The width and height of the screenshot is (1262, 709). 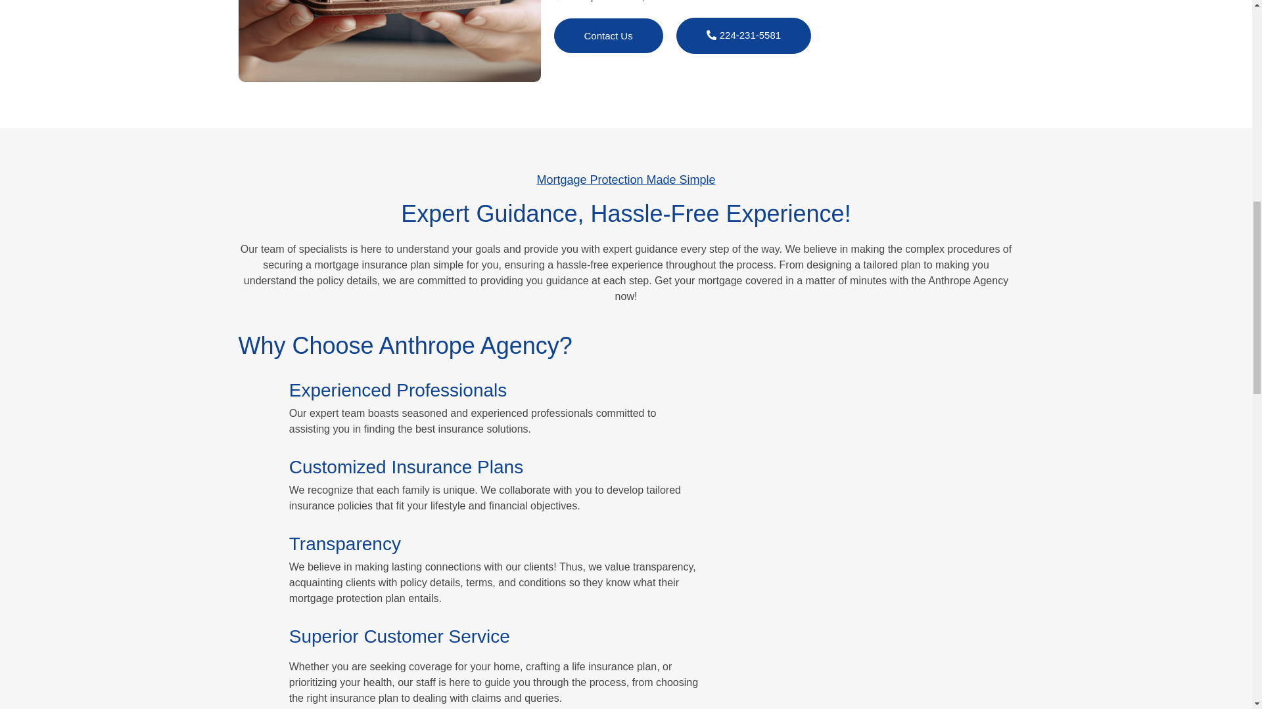 What do you see at coordinates (608, 35) in the screenshot?
I see `Contact Us` at bounding box center [608, 35].